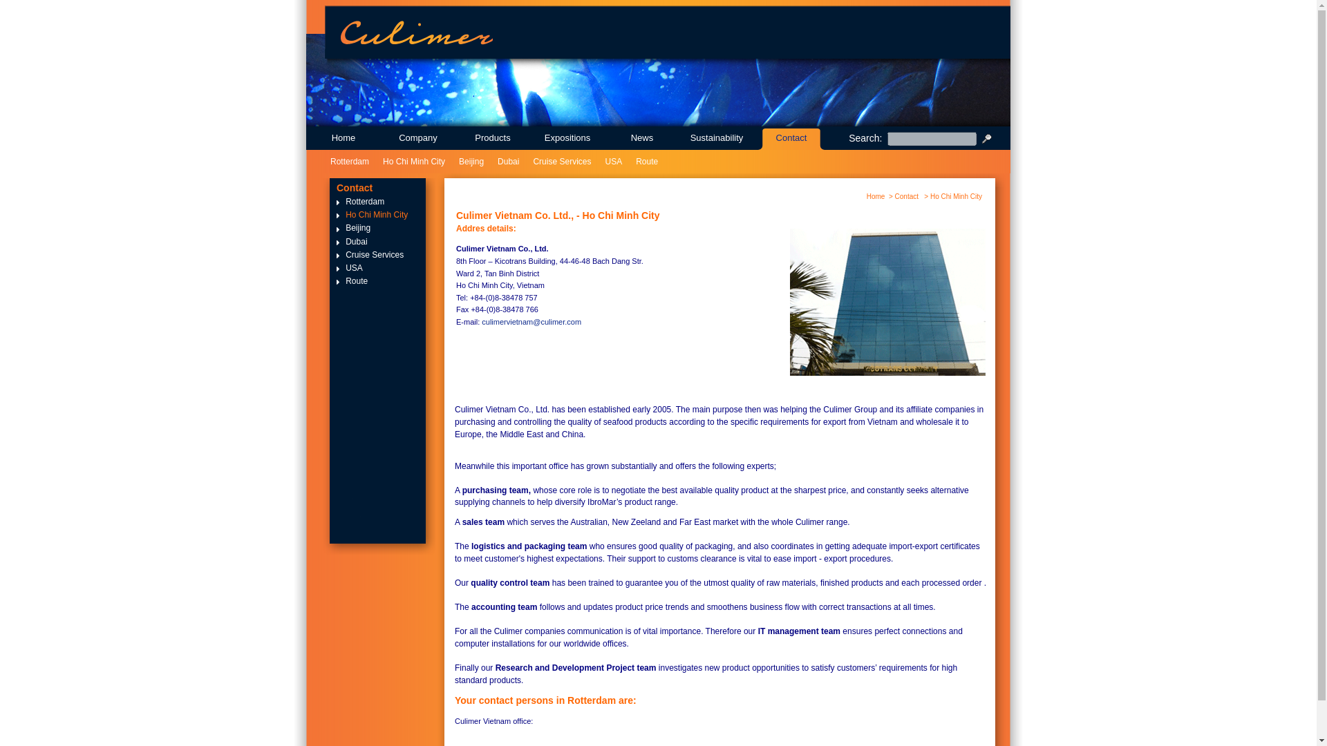 Image resolution: width=1327 pixels, height=746 pixels. What do you see at coordinates (417, 138) in the screenshot?
I see `Company` at bounding box center [417, 138].